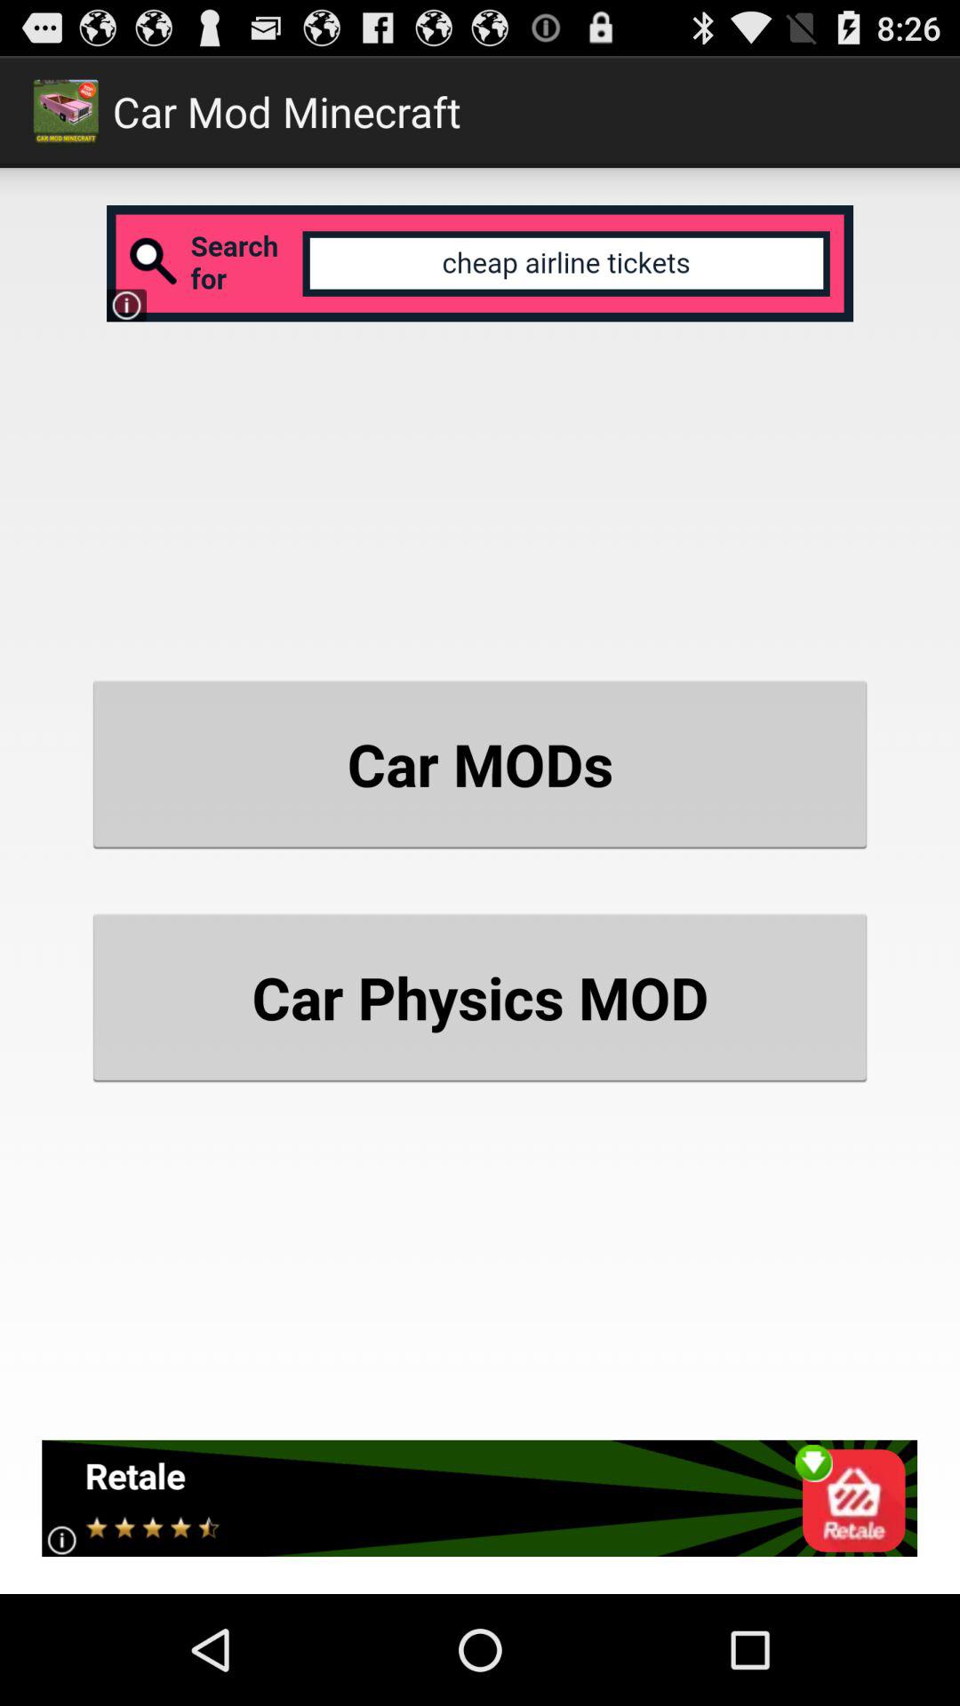  What do you see at coordinates (480, 1498) in the screenshot?
I see `advertisements bar` at bounding box center [480, 1498].